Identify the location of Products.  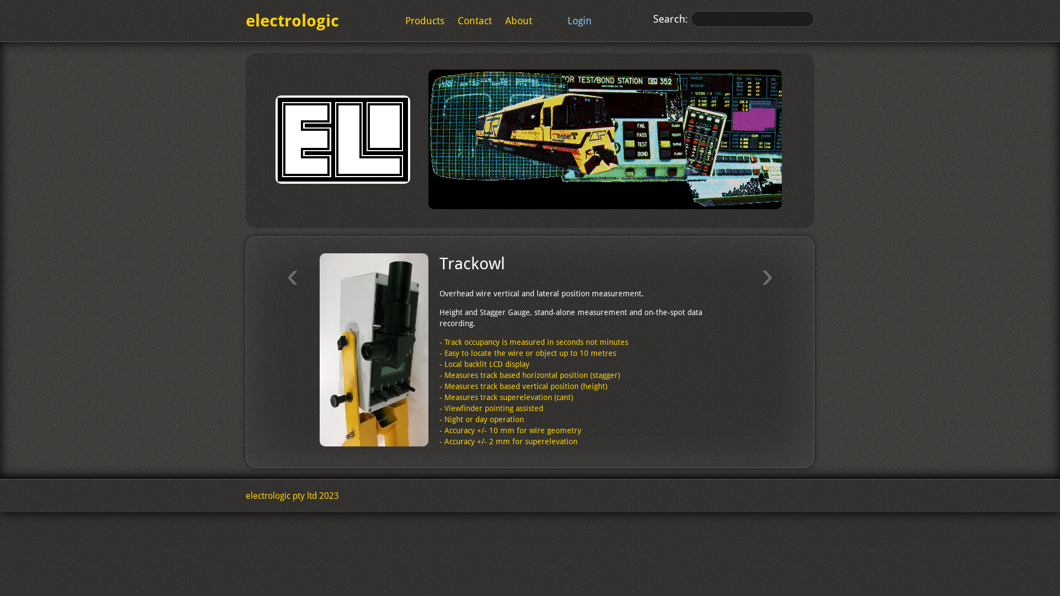
(425, 21).